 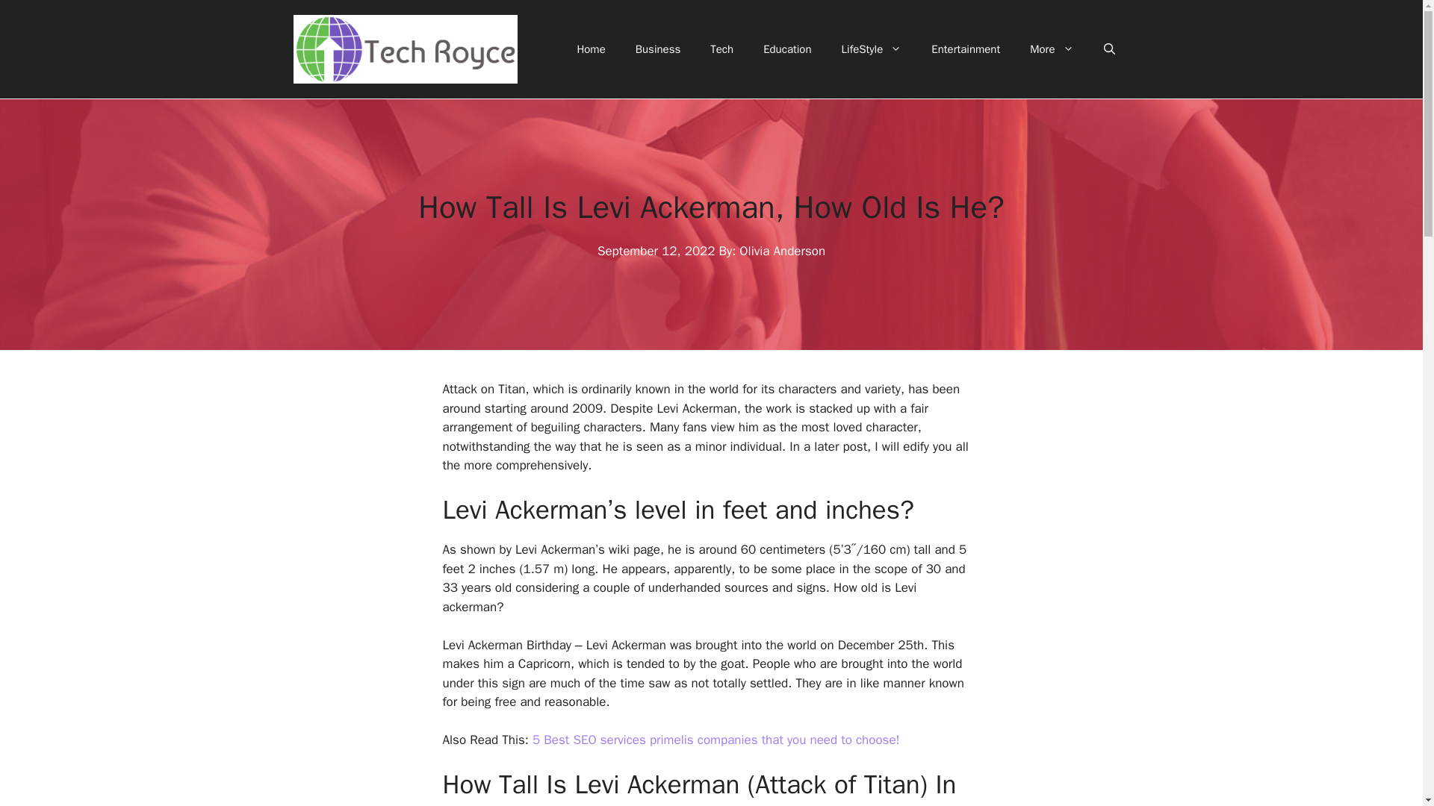 What do you see at coordinates (1052, 49) in the screenshot?
I see `More` at bounding box center [1052, 49].